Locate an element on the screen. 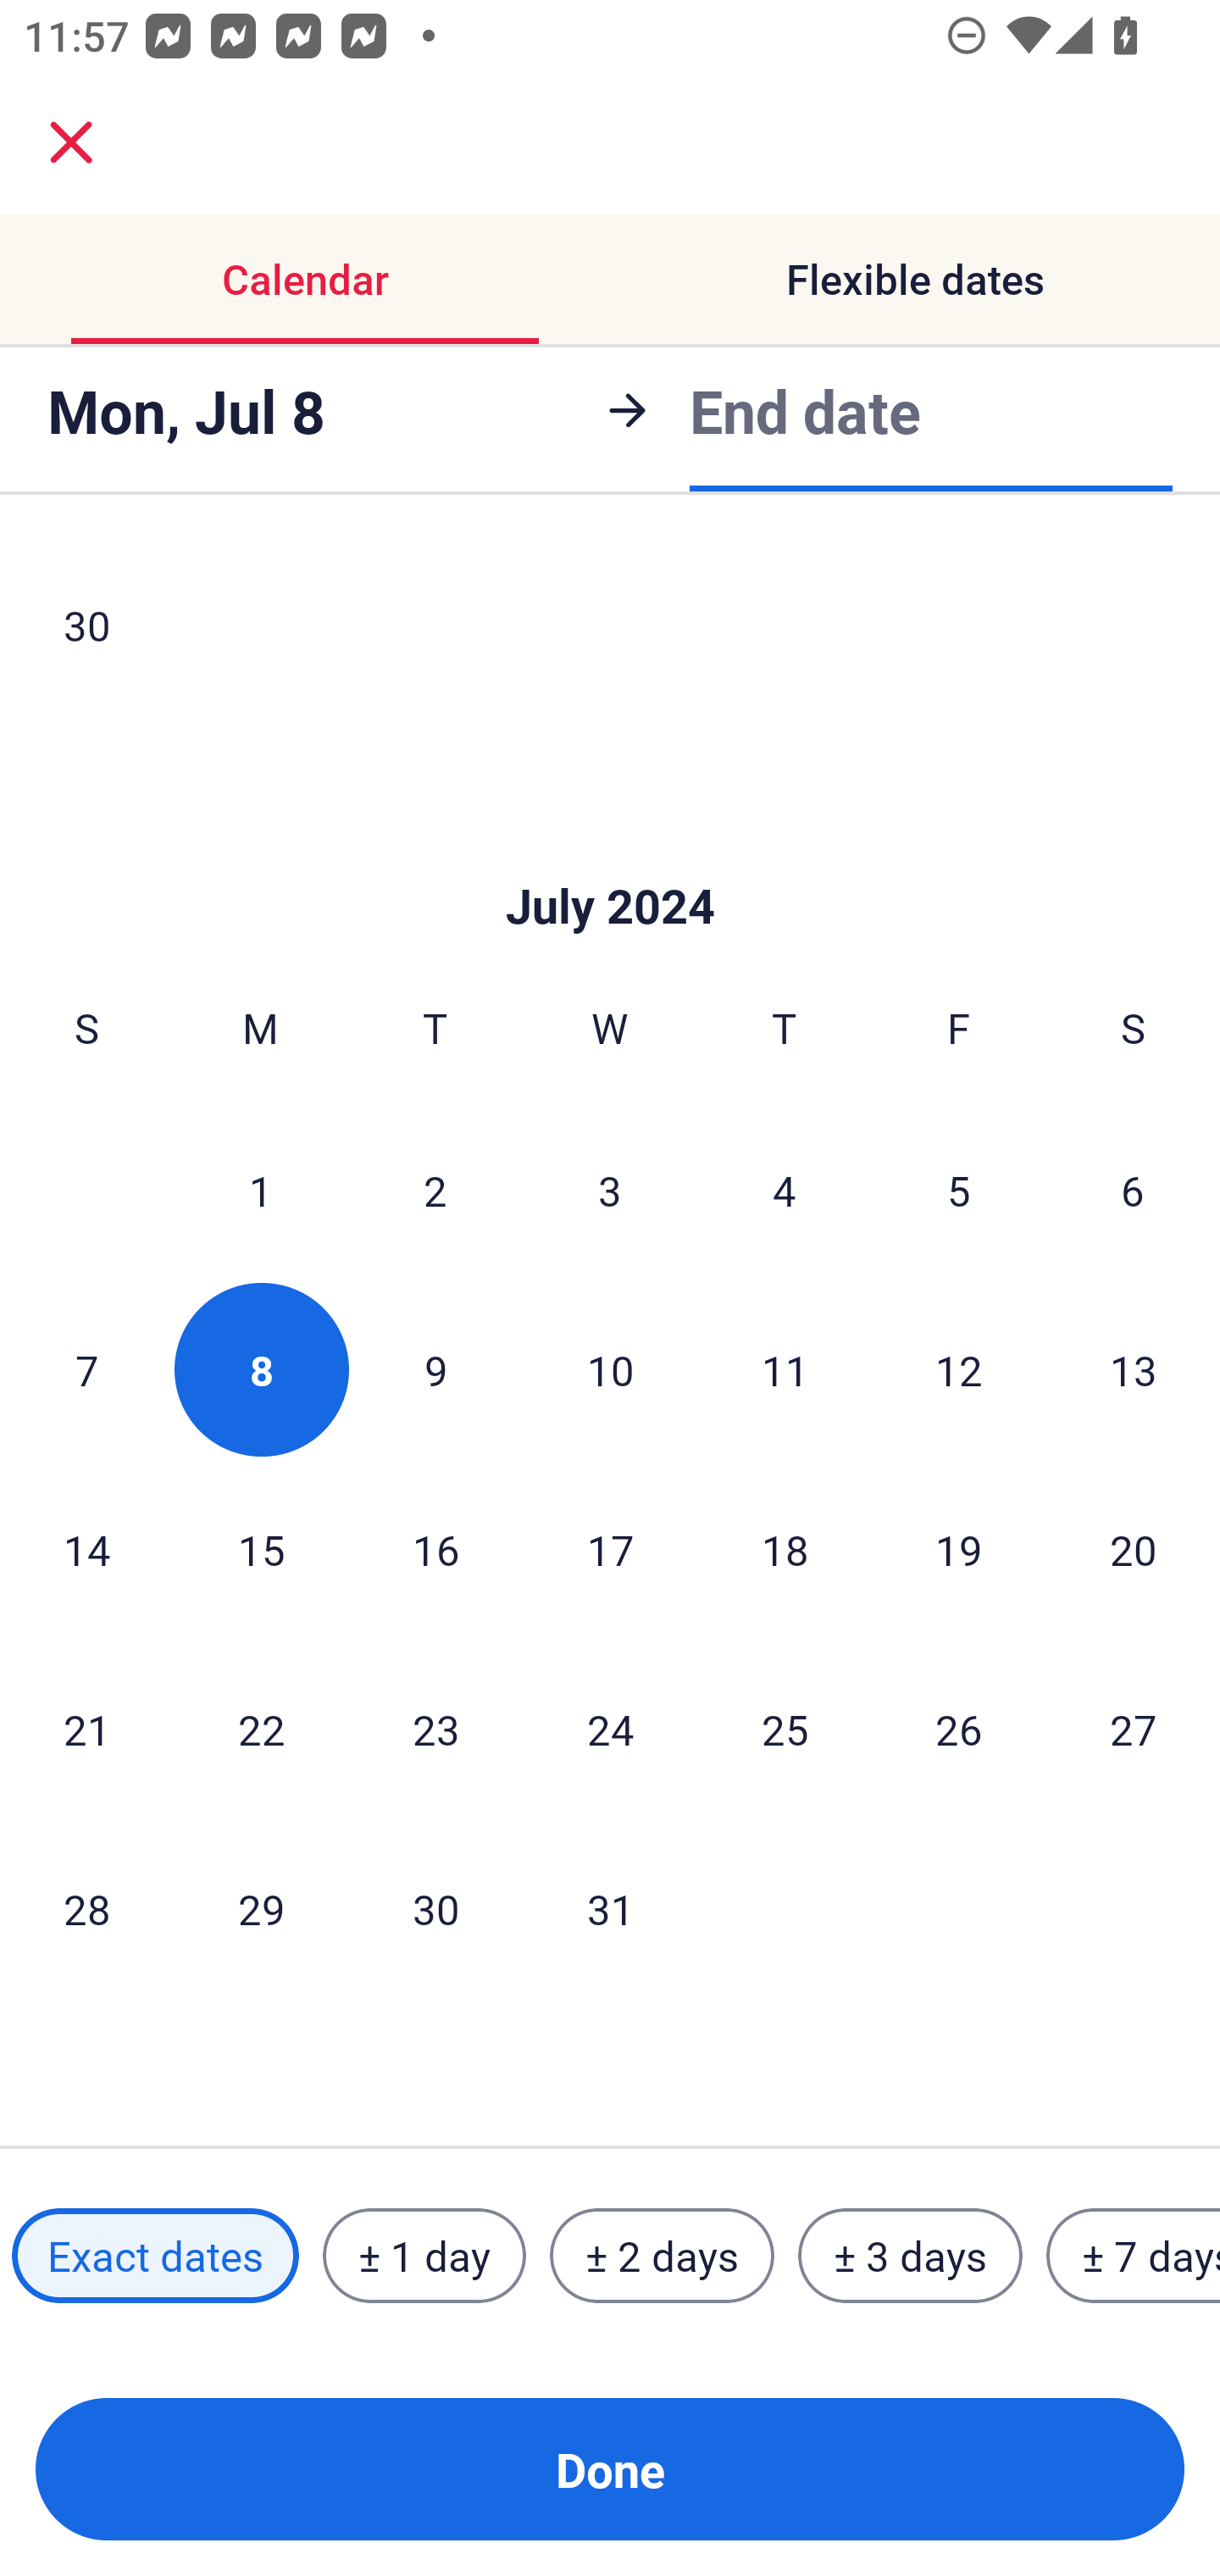 The image size is (1220, 2576). 18 Thursday, July 18, 2024 is located at coordinates (785, 1549).